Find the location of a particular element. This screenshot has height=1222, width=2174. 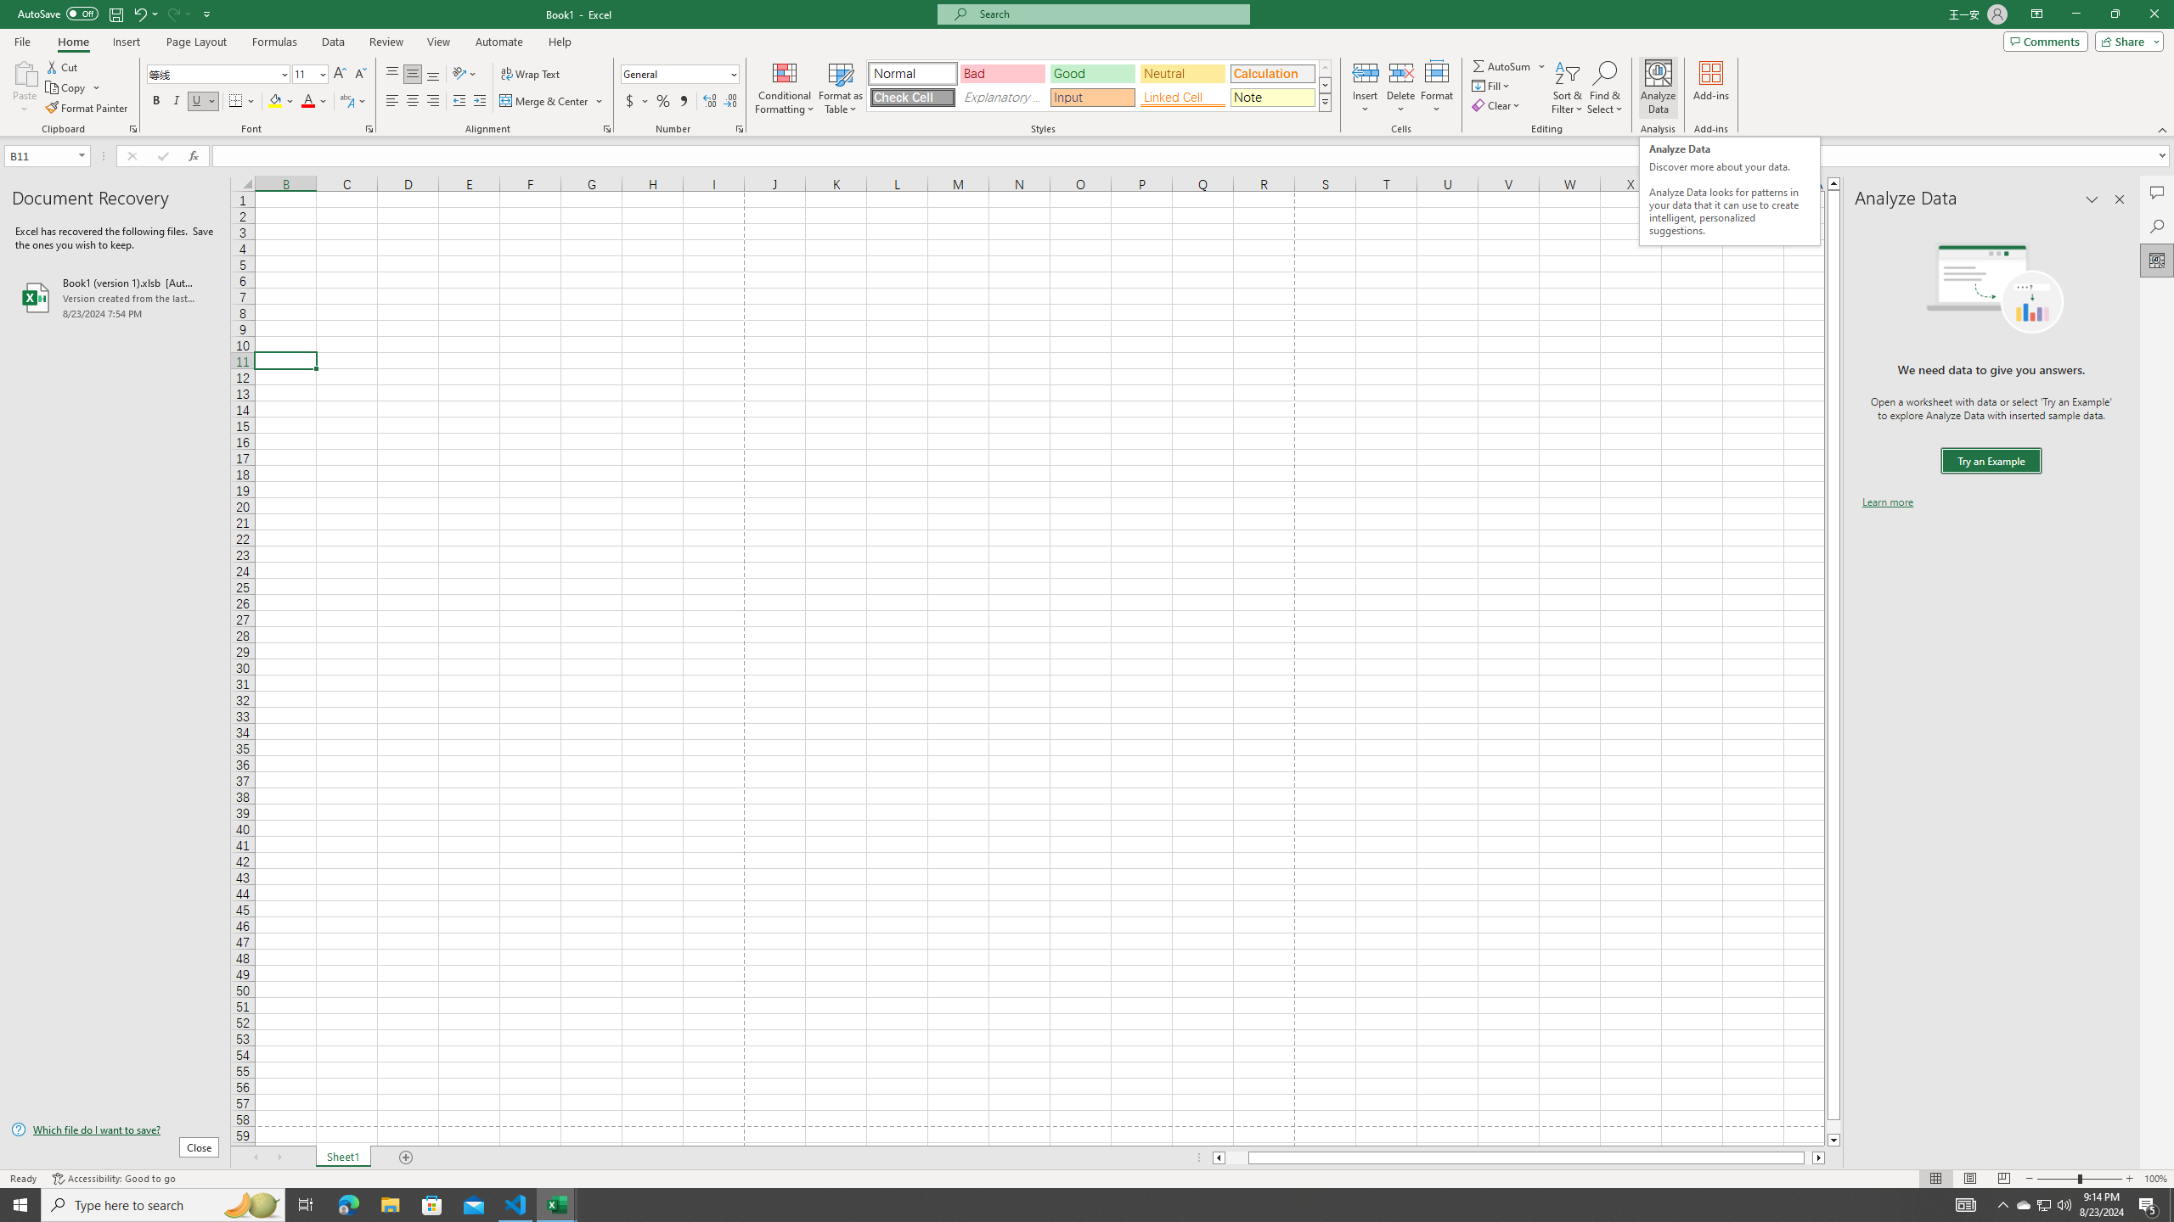

Align Right is located at coordinates (433, 102).